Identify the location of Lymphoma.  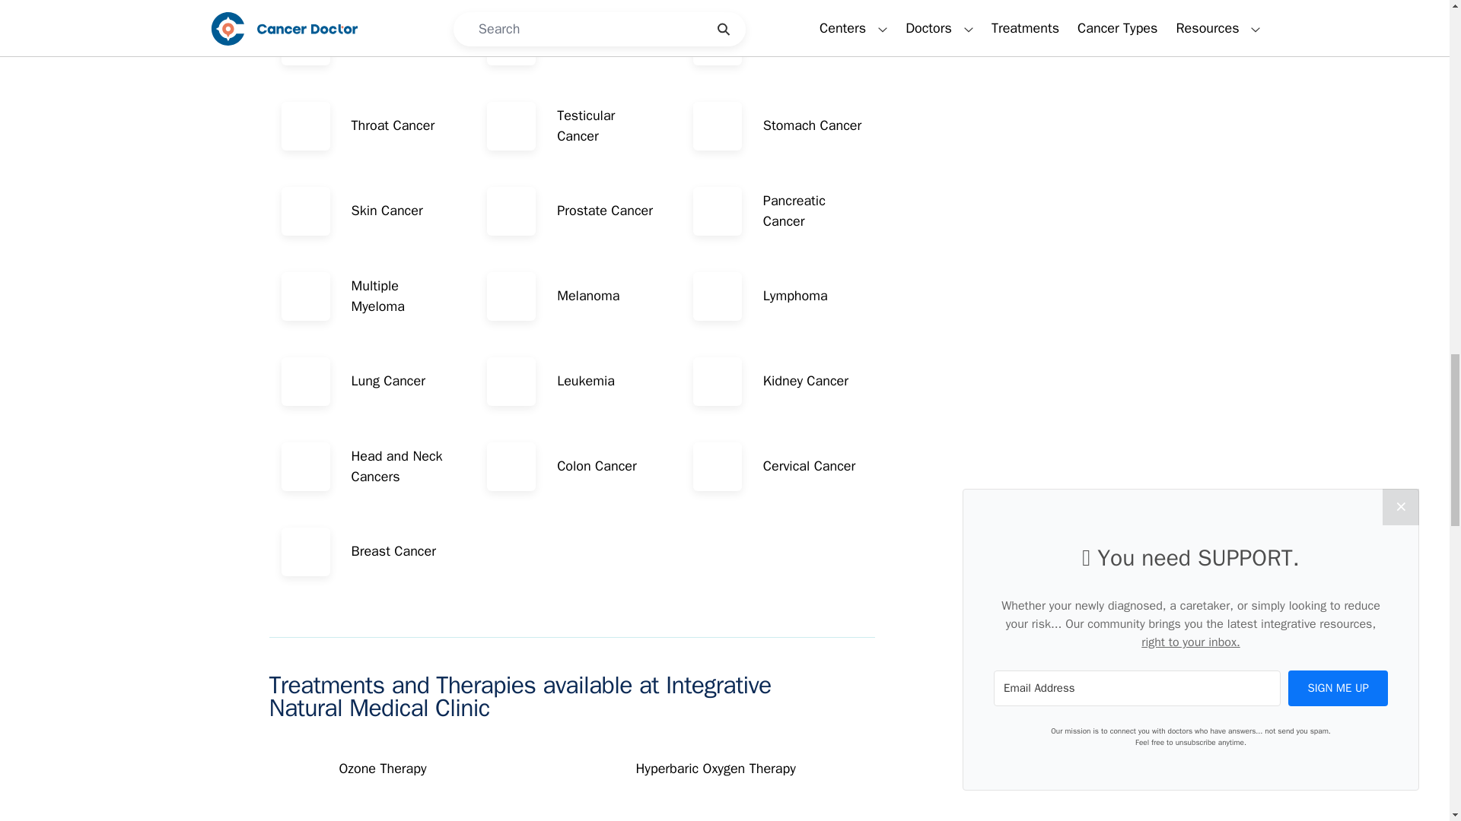
(778, 296).